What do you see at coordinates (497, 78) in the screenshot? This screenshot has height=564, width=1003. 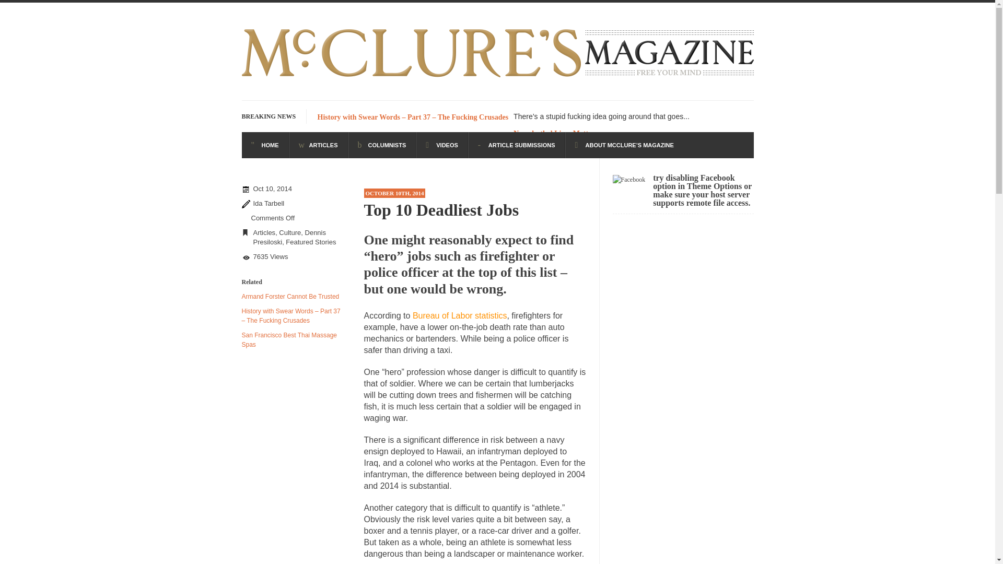 I see `McClure's Magazine` at bounding box center [497, 78].